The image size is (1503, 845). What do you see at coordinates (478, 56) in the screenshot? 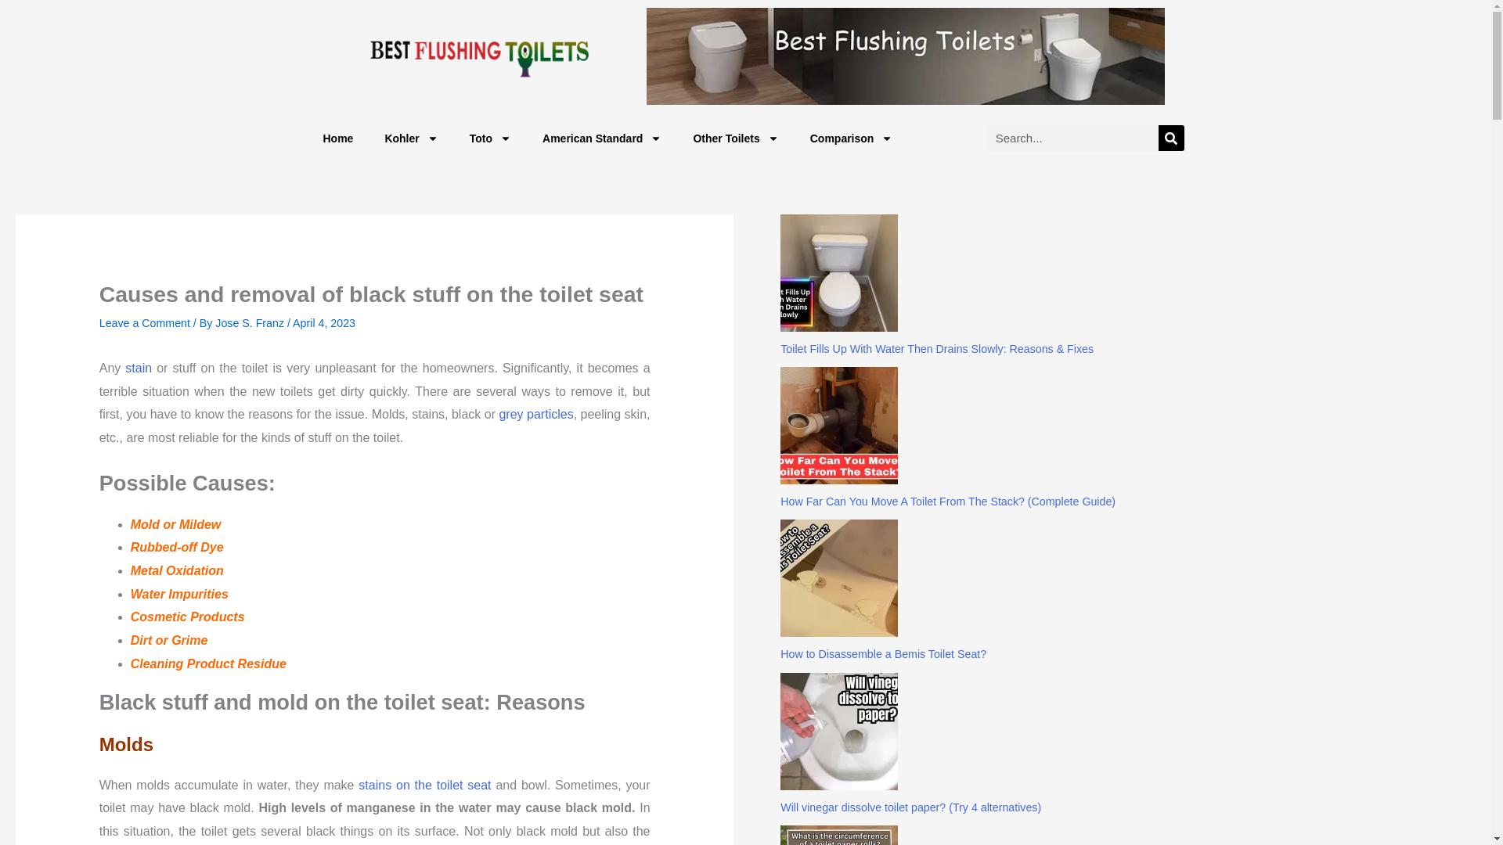
I see `best-flushing-toilets-logo` at bounding box center [478, 56].